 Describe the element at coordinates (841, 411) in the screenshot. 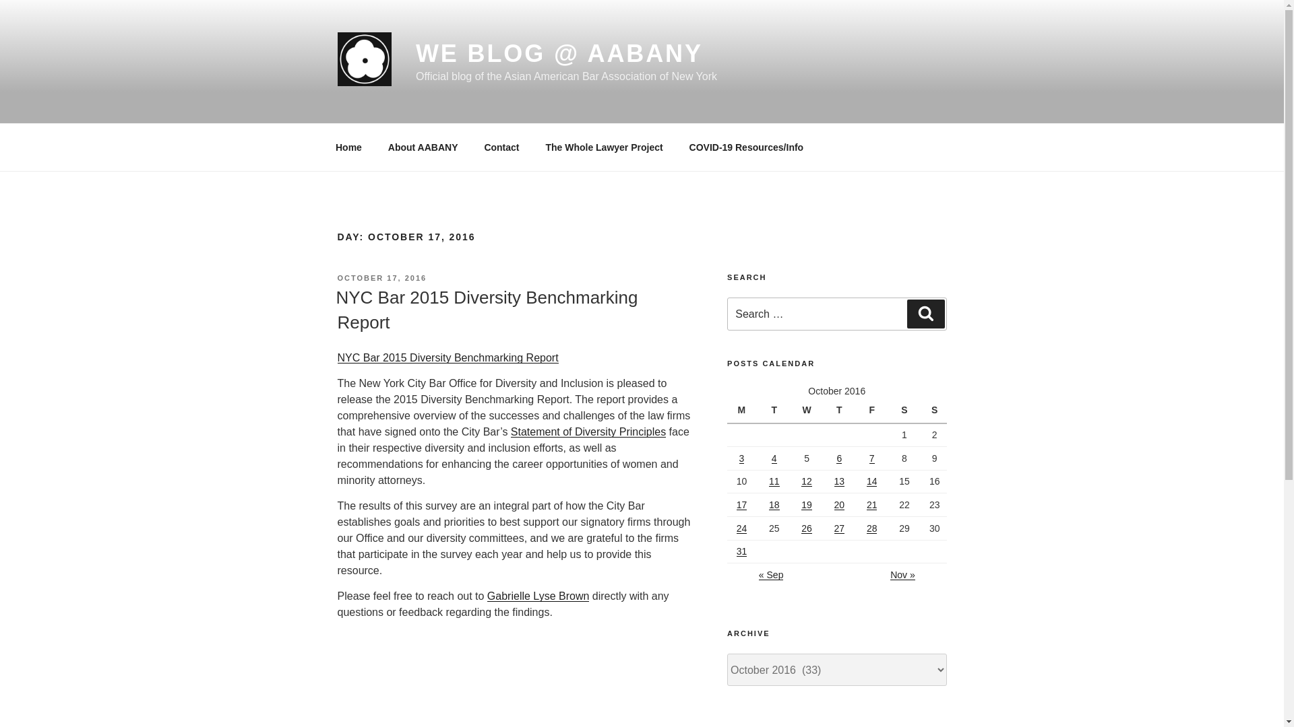

I see `Thursday` at that location.